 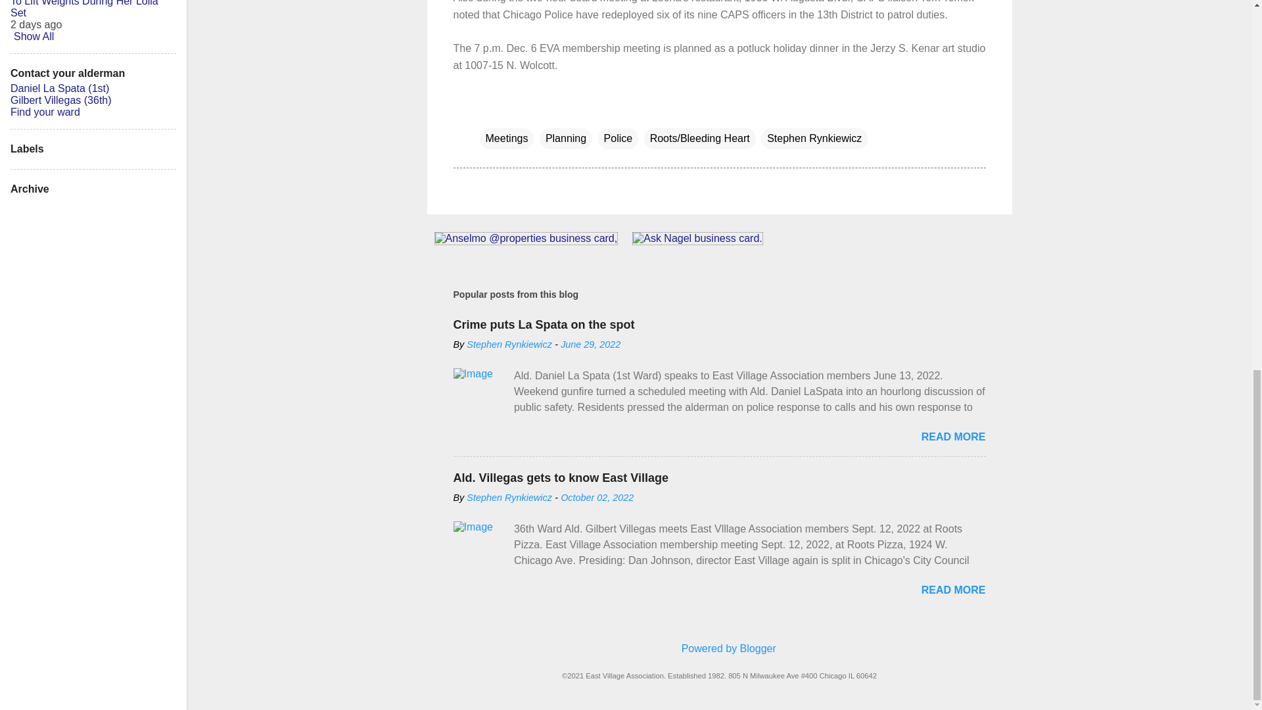 What do you see at coordinates (618, 138) in the screenshot?
I see `Police` at bounding box center [618, 138].